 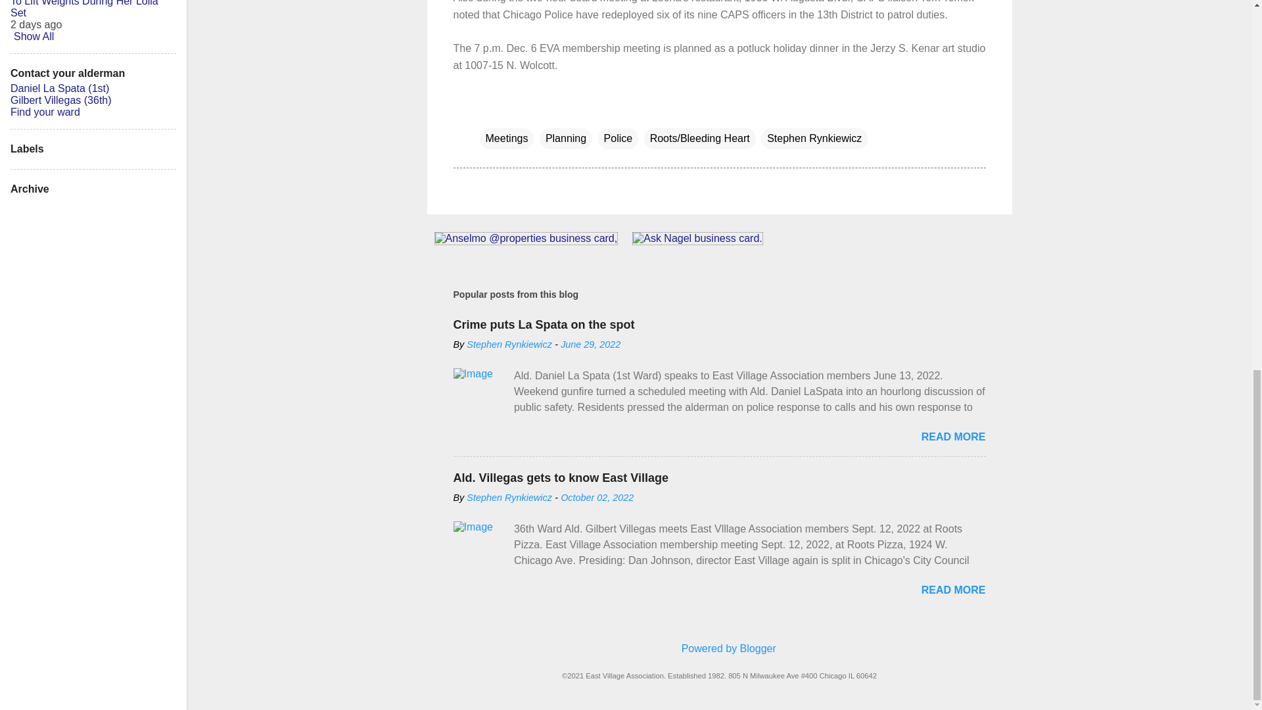 What do you see at coordinates (618, 138) in the screenshot?
I see `Police` at bounding box center [618, 138].